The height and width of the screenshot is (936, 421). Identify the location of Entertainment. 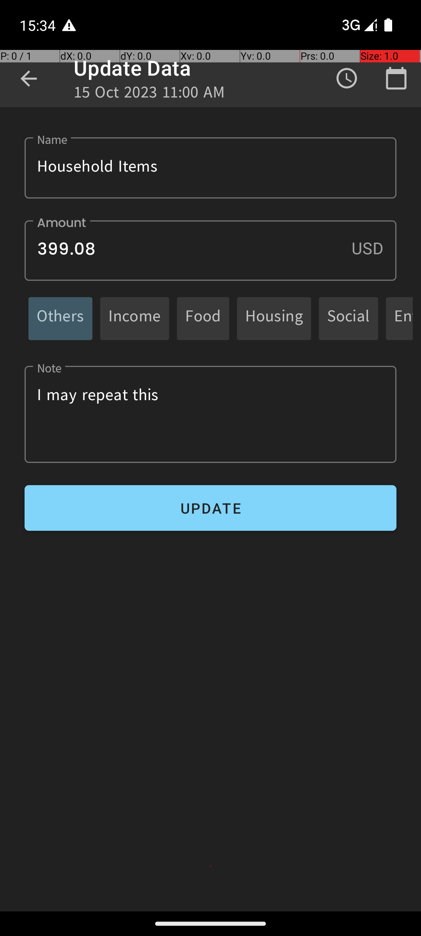
(403, 318).